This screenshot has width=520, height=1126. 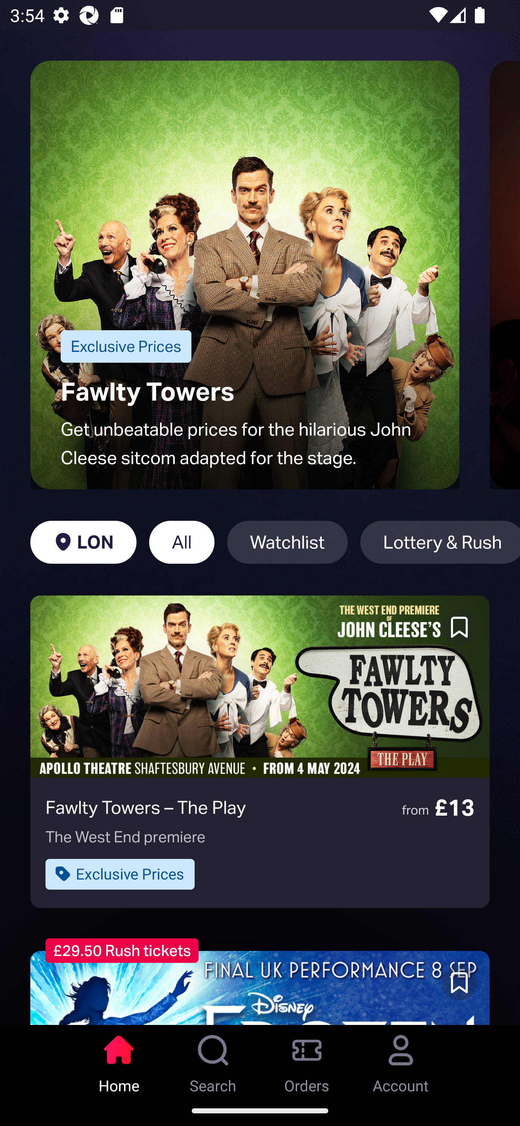 I want to click on Watchlist, so click(x=287, y=542).